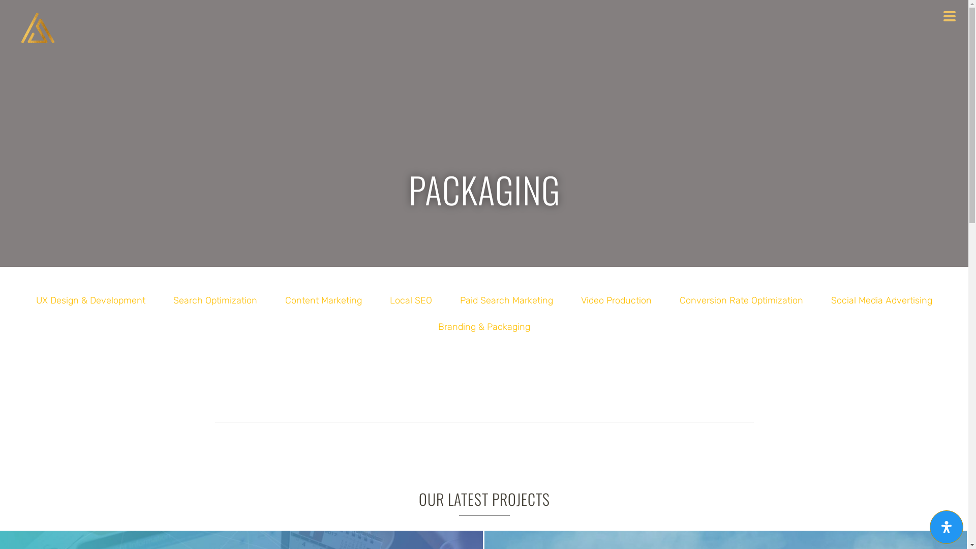 This screenshot has height=549, width=976. I want to click on Paid Search Marketing, so click(506, 300).